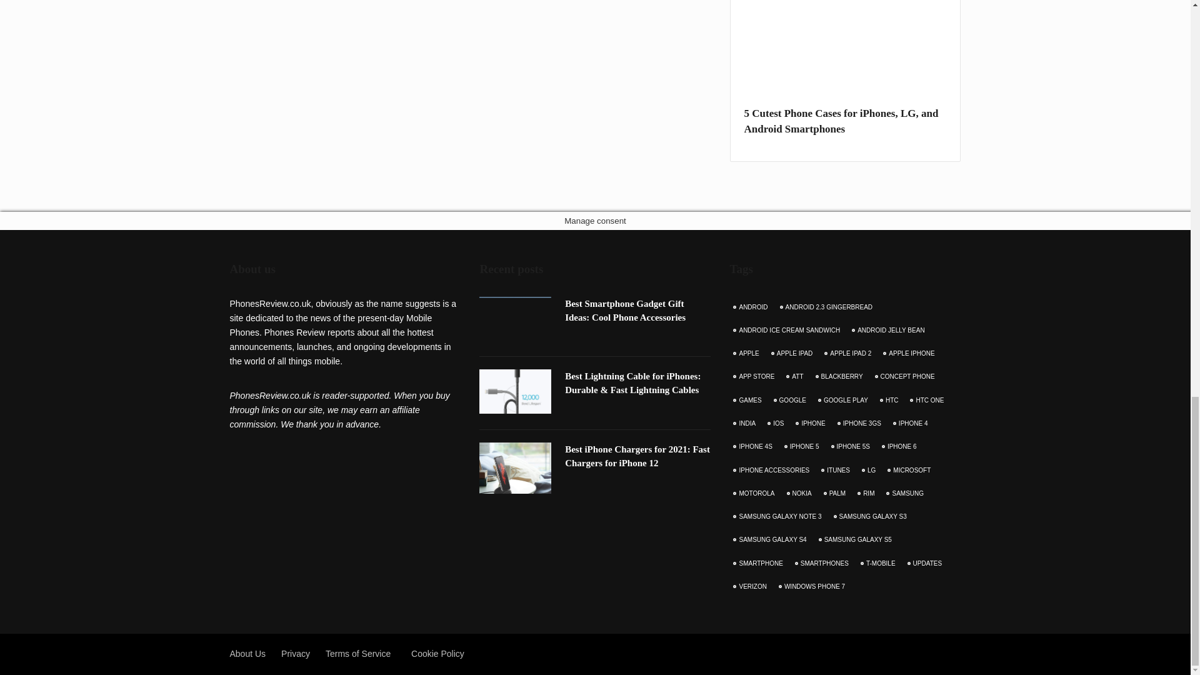  What do you see at coordinates (827, 307) in the screenshot?
I see `ANDROID 2.3 GINGERBREAD` at bounding box center [827, 307].